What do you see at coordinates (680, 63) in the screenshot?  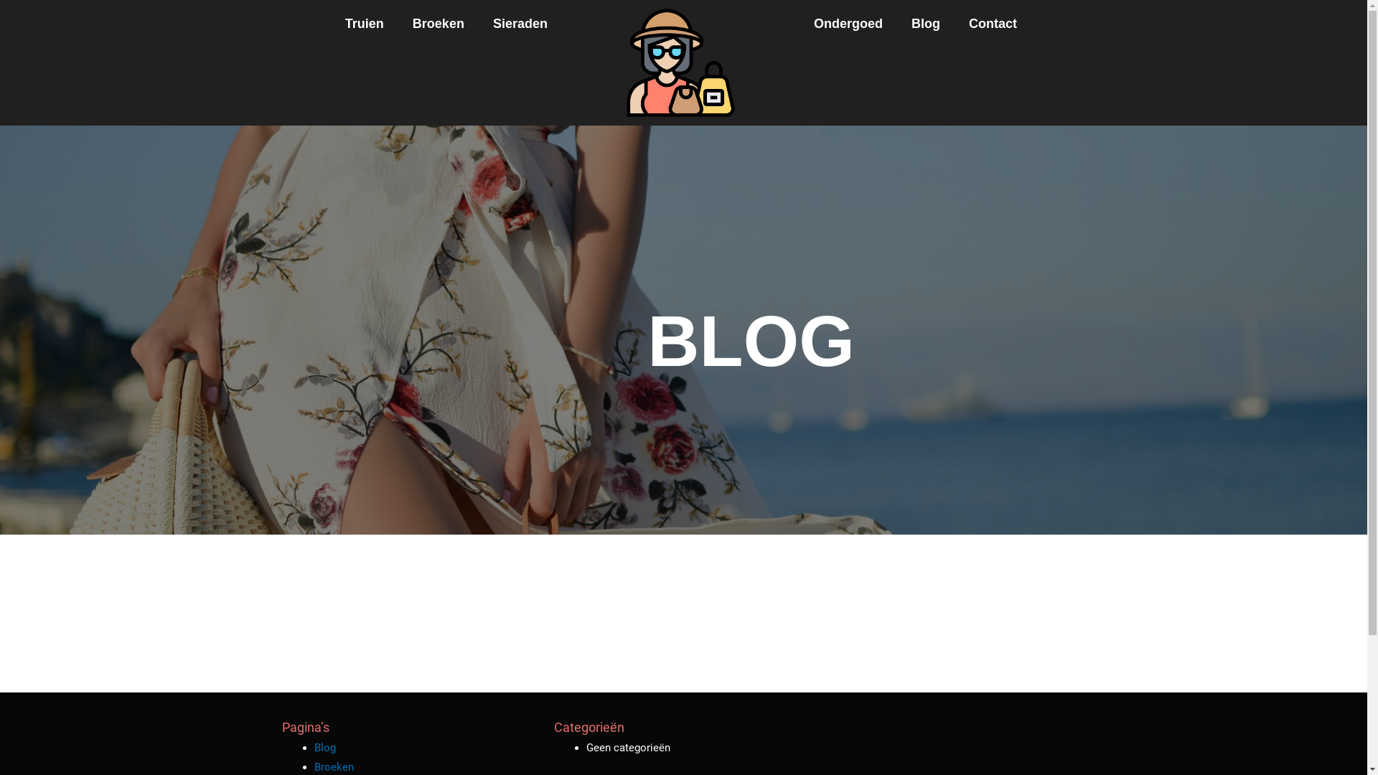 I see `shopaholic` at bounding box center [680, 63].